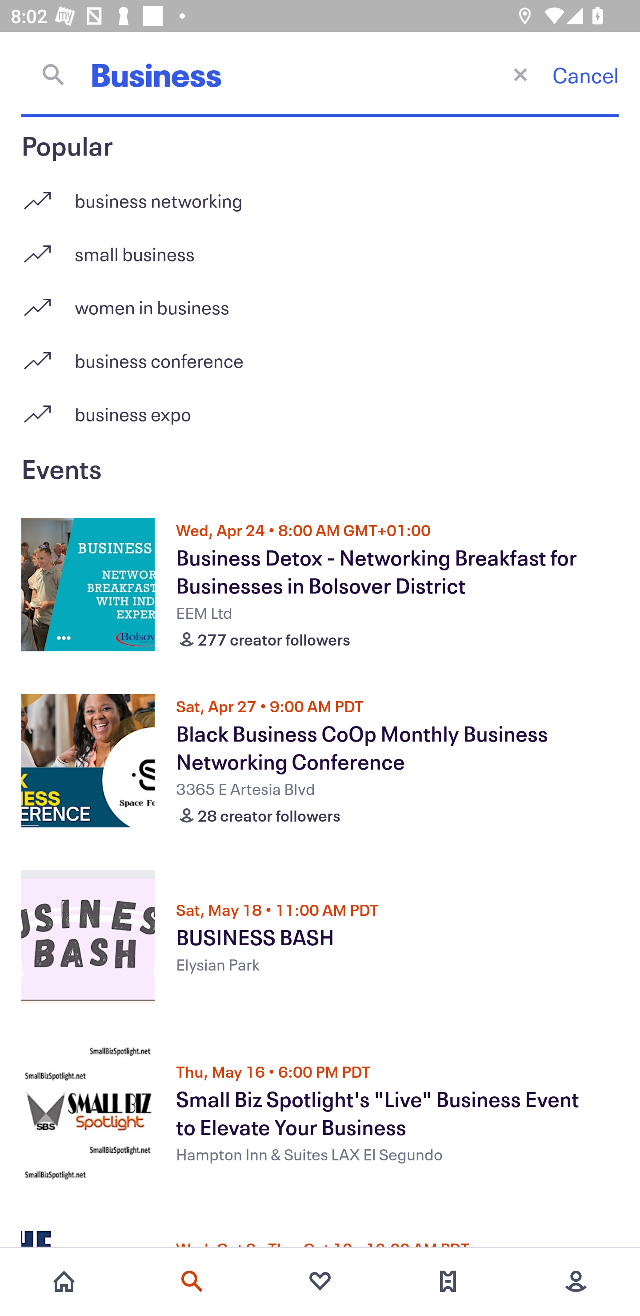 The image size is (640, 1316). I want to click on business expo, so click(320, 413).